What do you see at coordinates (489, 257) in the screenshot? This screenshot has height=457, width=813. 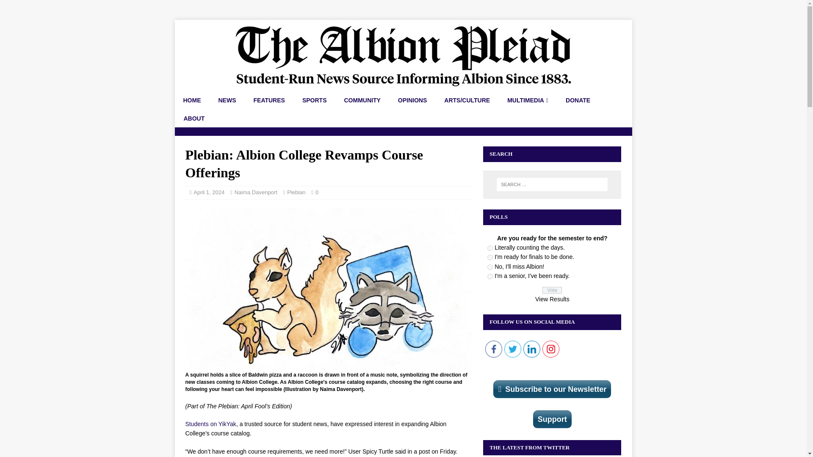 I see `1004` at bounding box center [489, 257].